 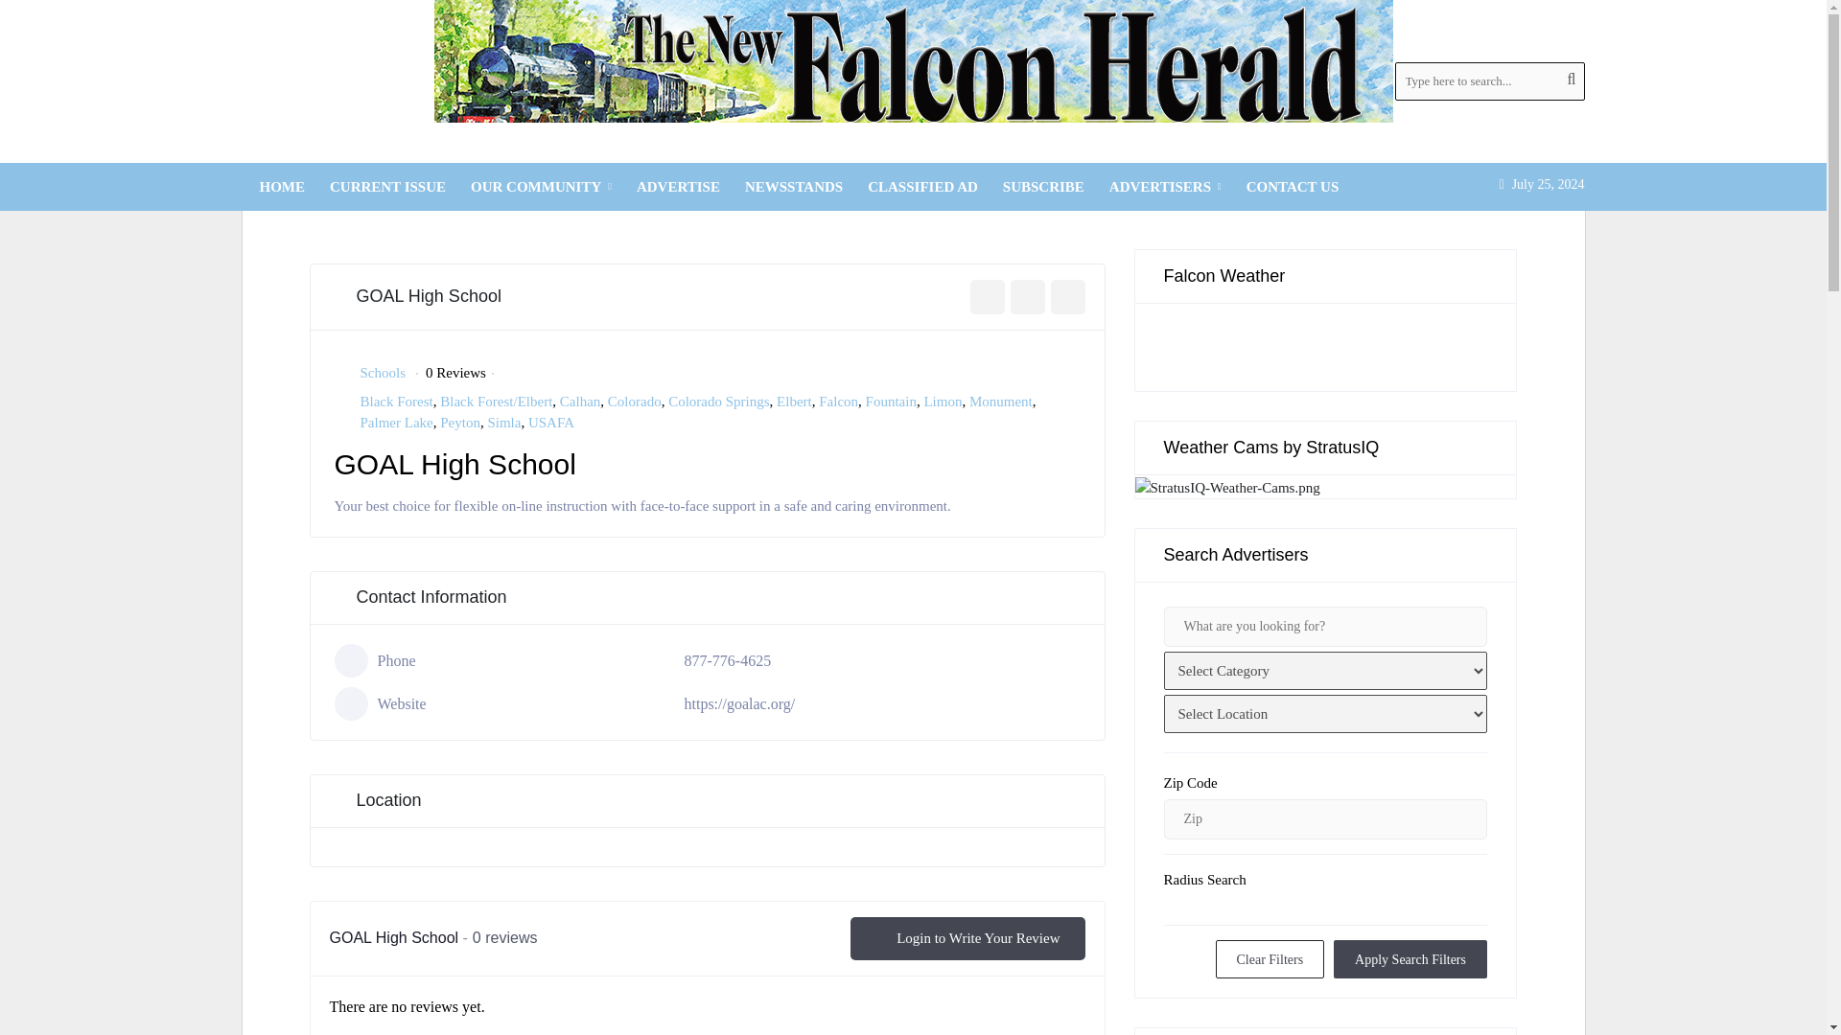 I want to click on CLASSIFIED AD, so click(x=922, y=186).